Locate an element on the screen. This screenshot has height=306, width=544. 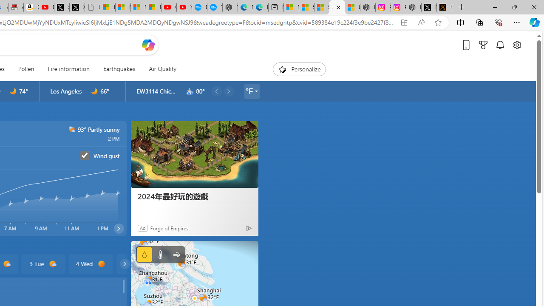
Temperature is located at coordinates (160, 255).